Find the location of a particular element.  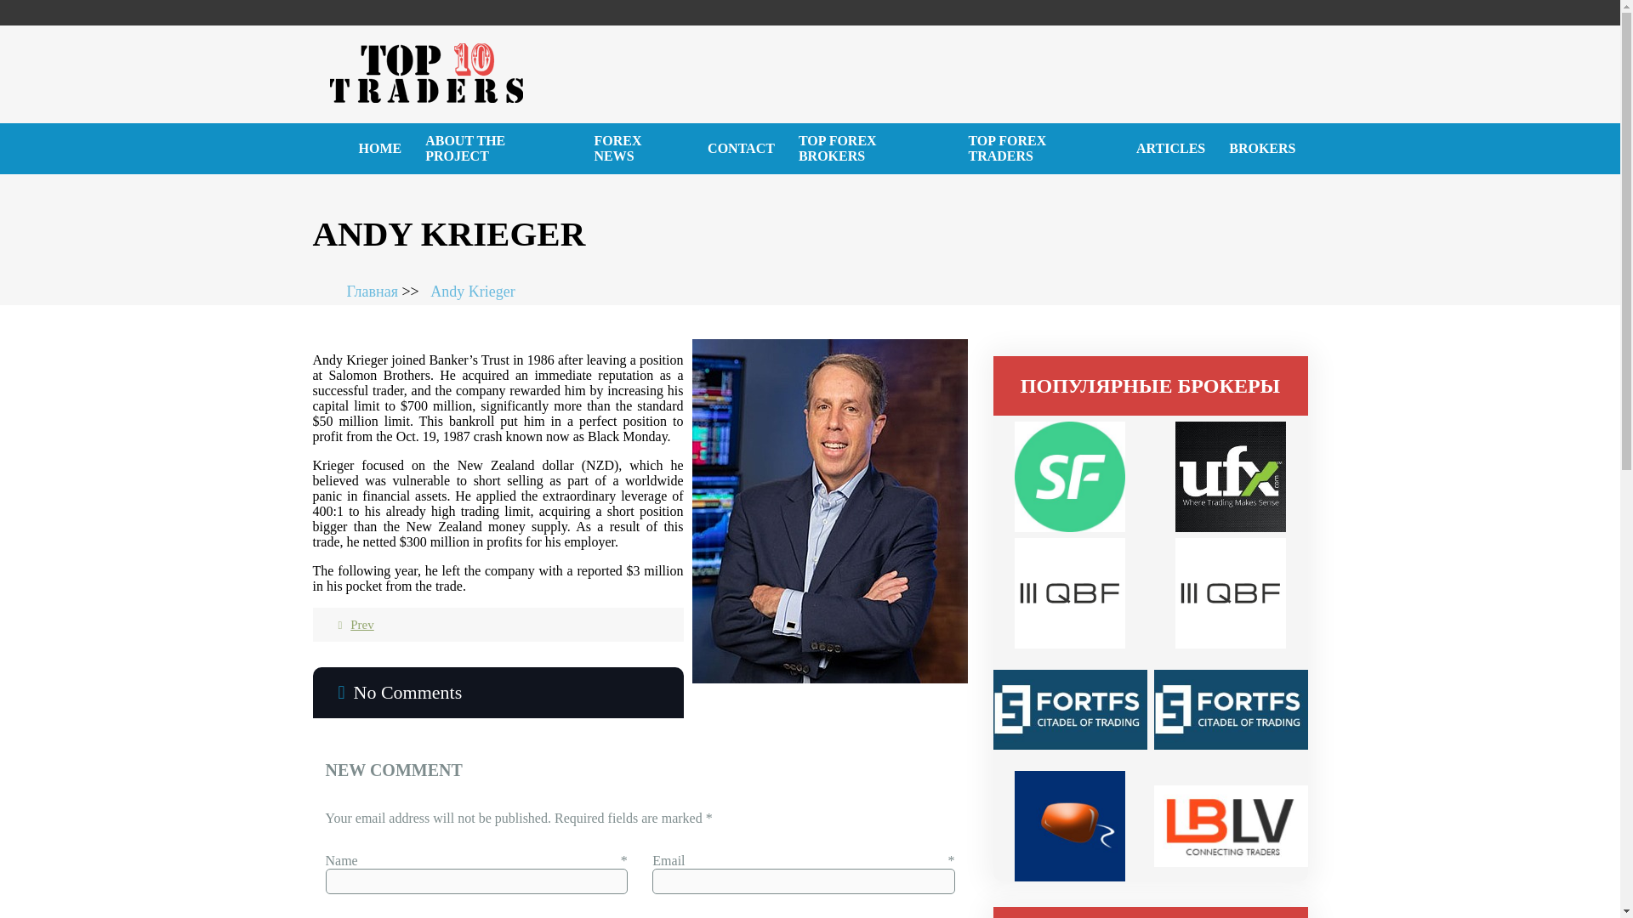

Go to Top 10 Traders. is located at coordinates (383, 291).